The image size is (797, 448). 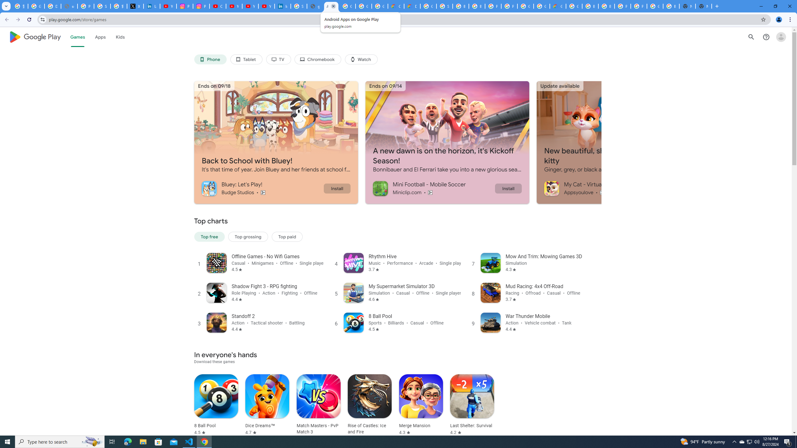 What do you see at coordinates (102, 6) in the screenshot?
I see `Sign in - Google Accounts` at bounding box center [102, 6].